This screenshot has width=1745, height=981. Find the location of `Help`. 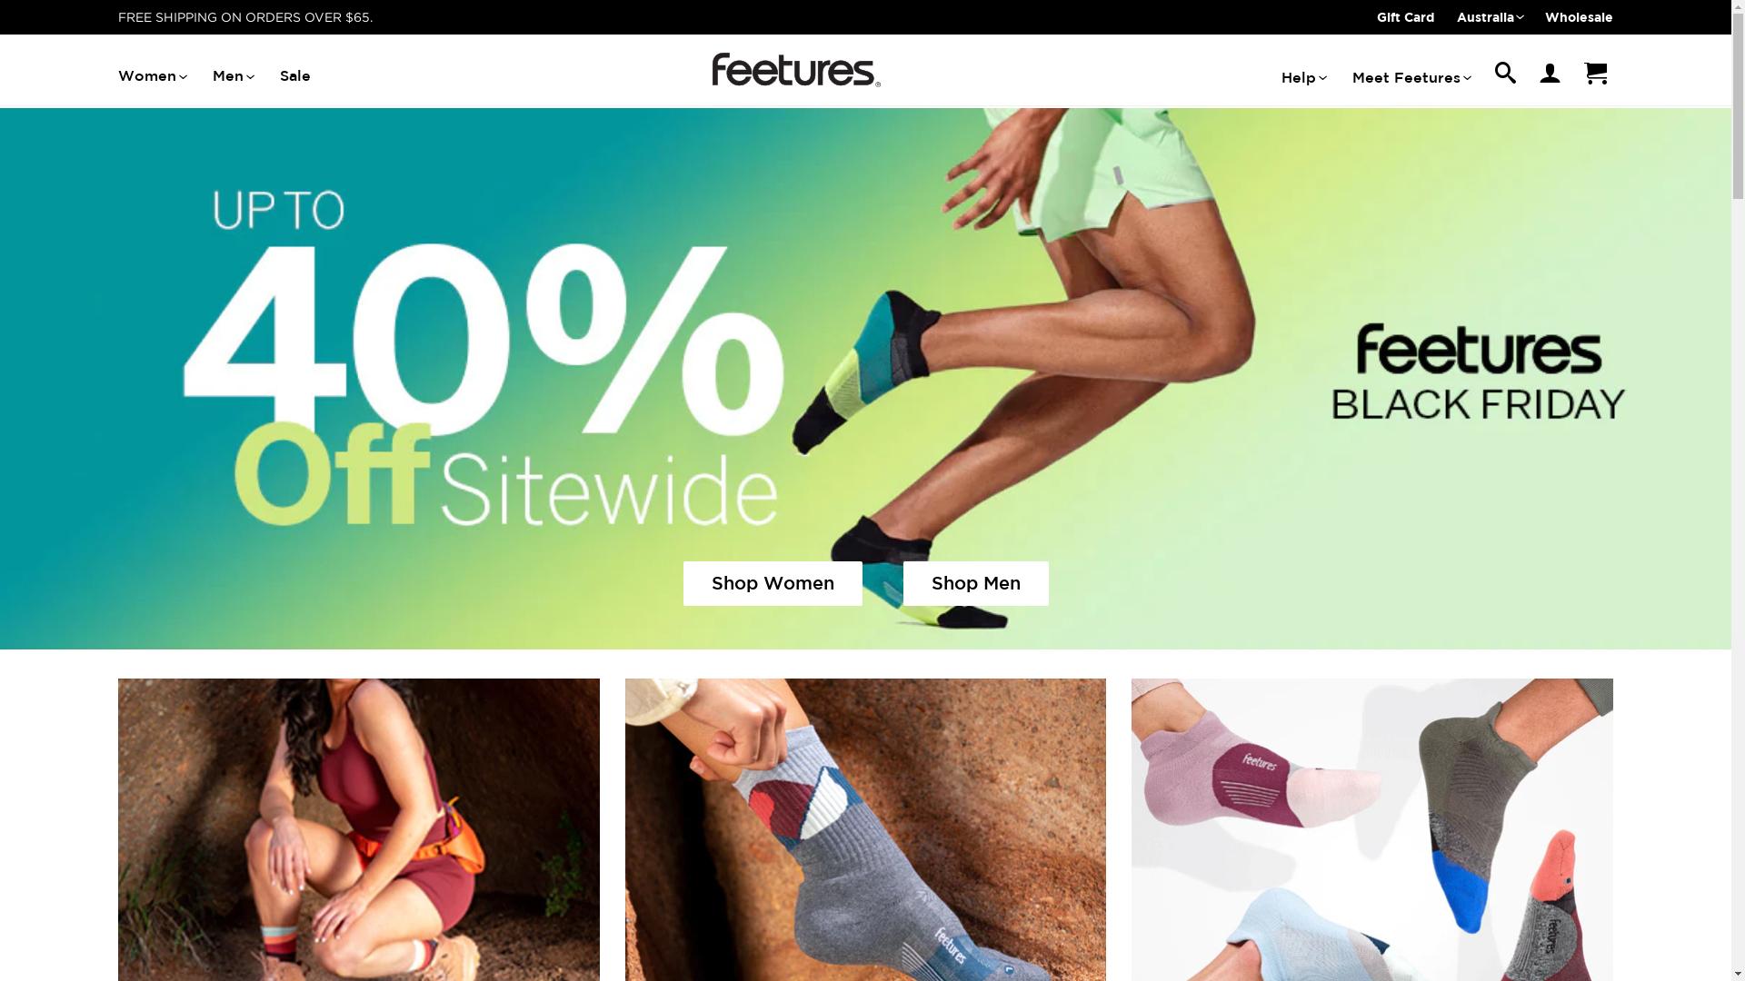

Help is located at coordinates (1303, 78).